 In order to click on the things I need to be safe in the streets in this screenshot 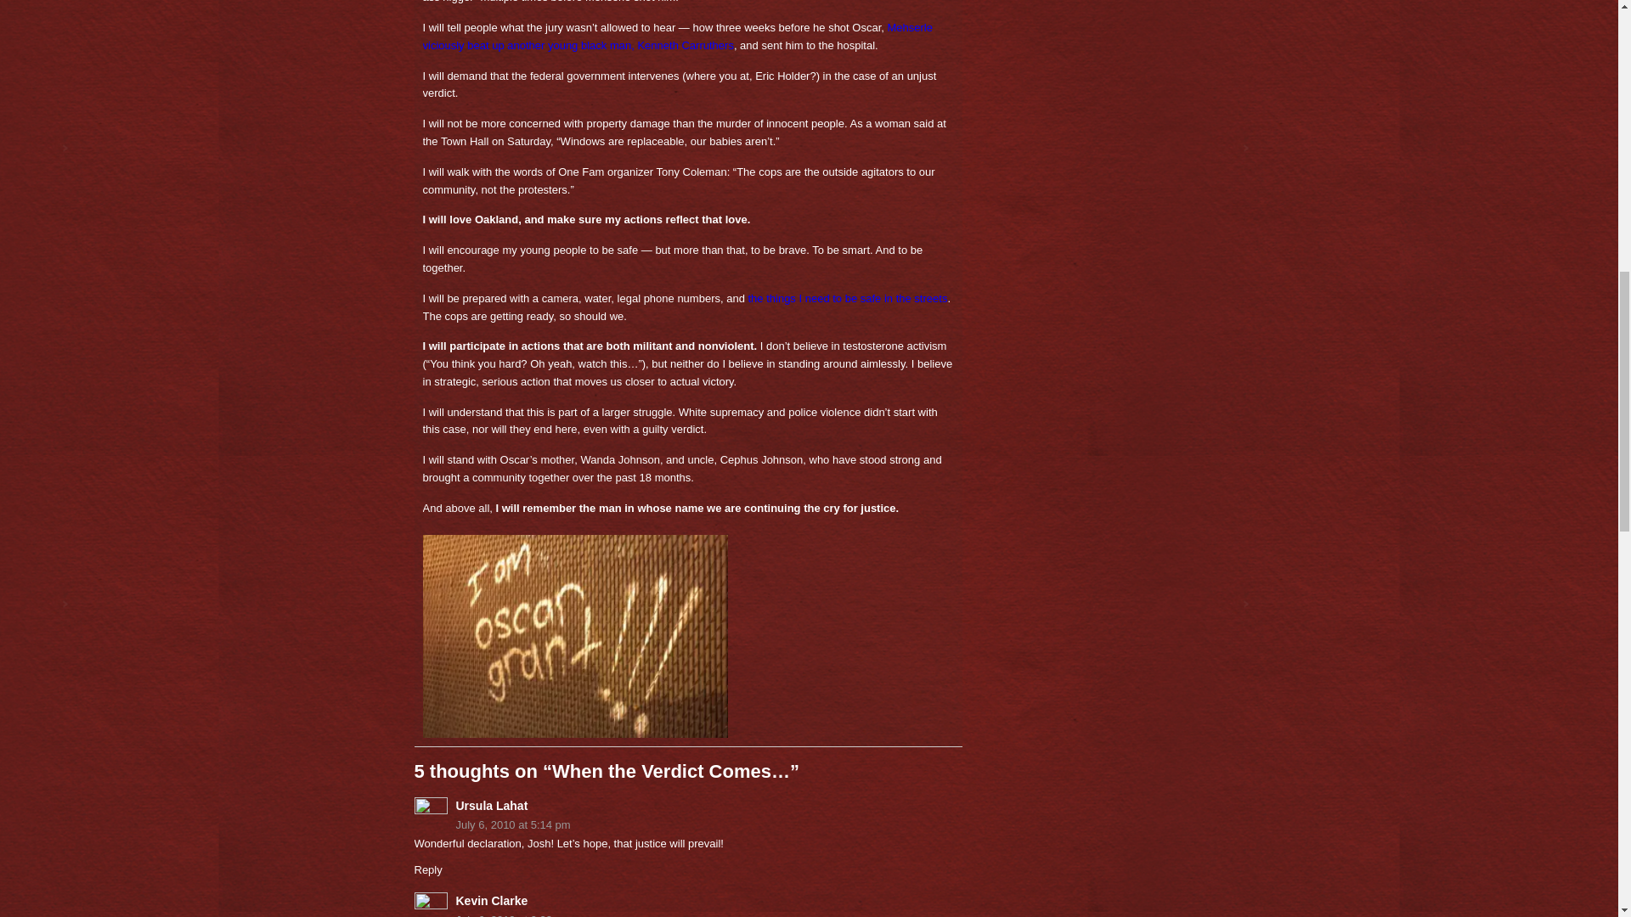, I will do `click(847, 298)`.